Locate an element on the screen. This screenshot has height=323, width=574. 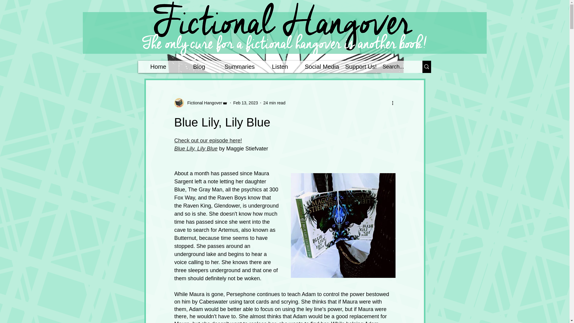
Blue Lily, Lily Blue is located at coordinates (196, 148).